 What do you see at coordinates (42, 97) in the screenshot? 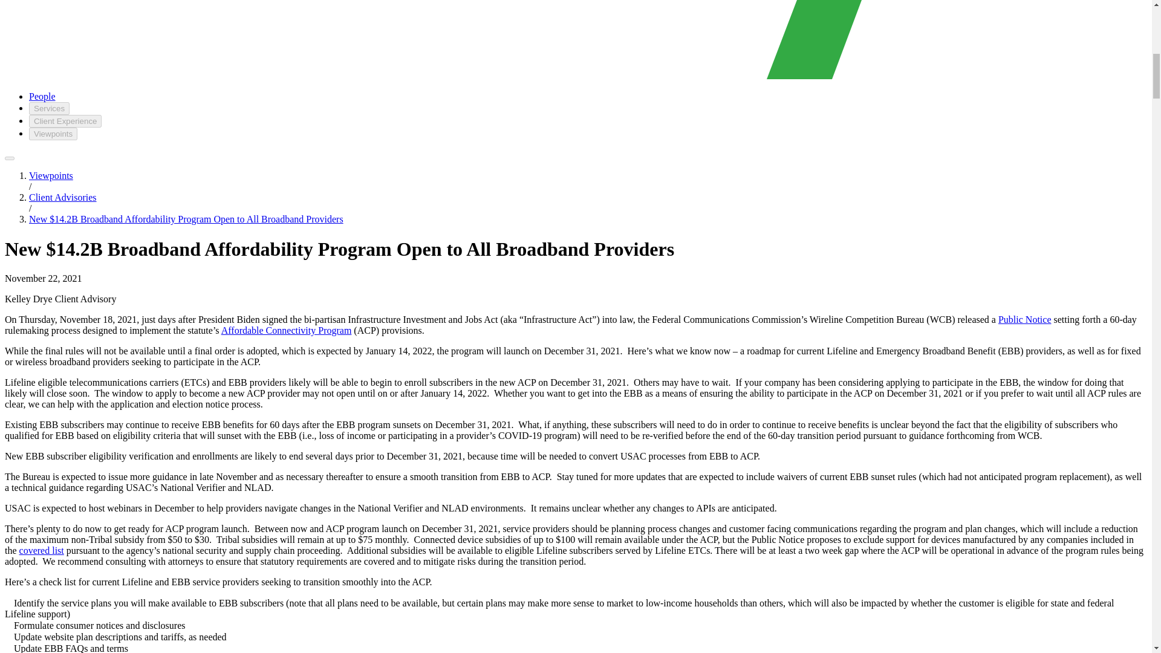
I see `People` at bounding box center [42, 97].